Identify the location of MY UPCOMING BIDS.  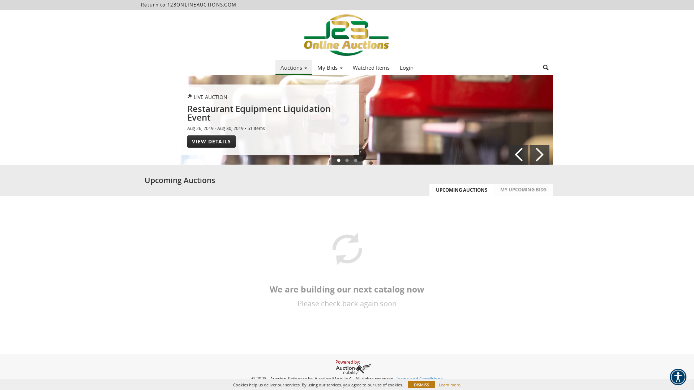
(523, 190).